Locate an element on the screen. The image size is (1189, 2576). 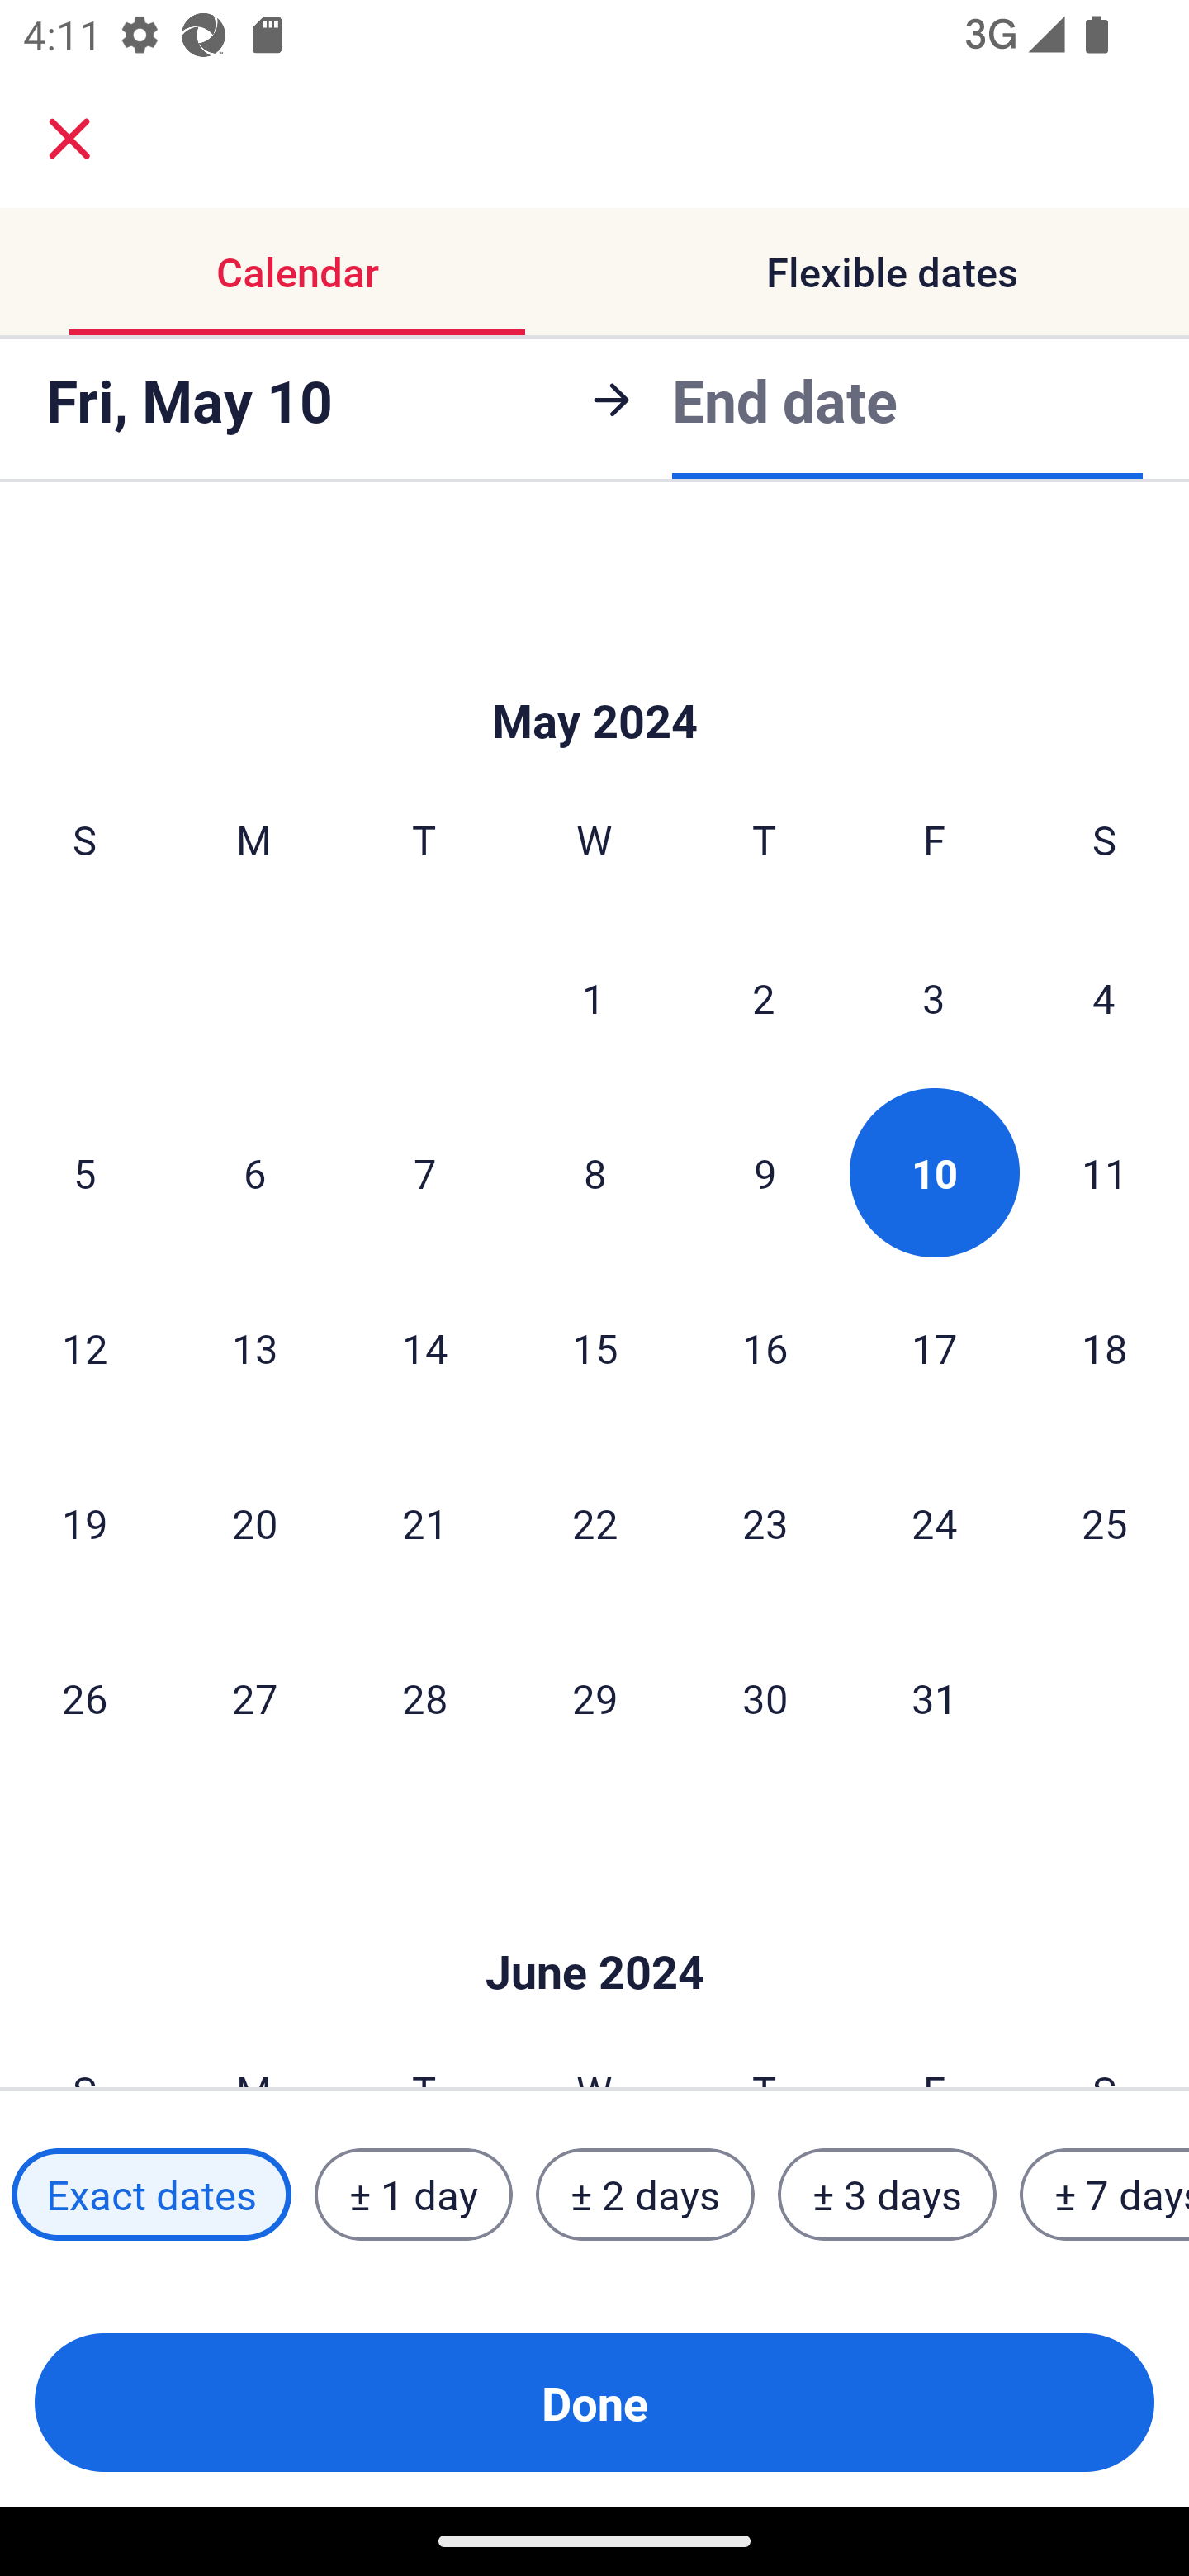
28 Tuesday, May 28, 2024 is located at coordinates (424, 1698).